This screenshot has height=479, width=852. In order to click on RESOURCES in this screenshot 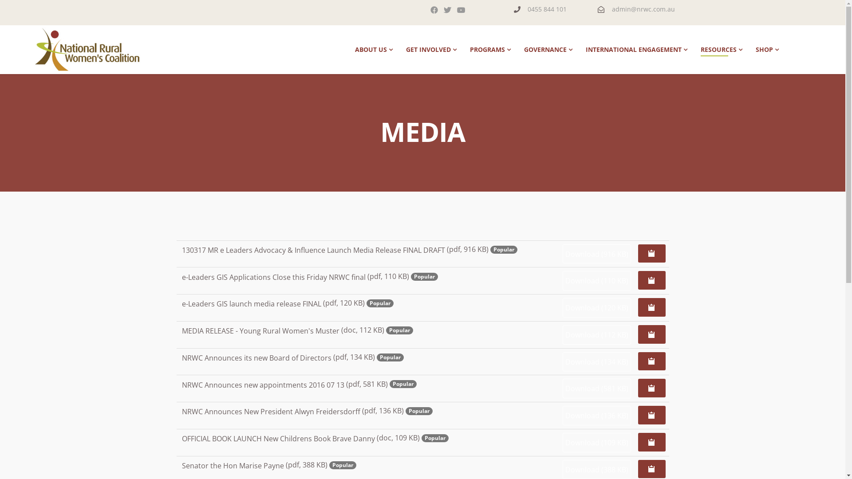, I will do `click(722, 50)`.